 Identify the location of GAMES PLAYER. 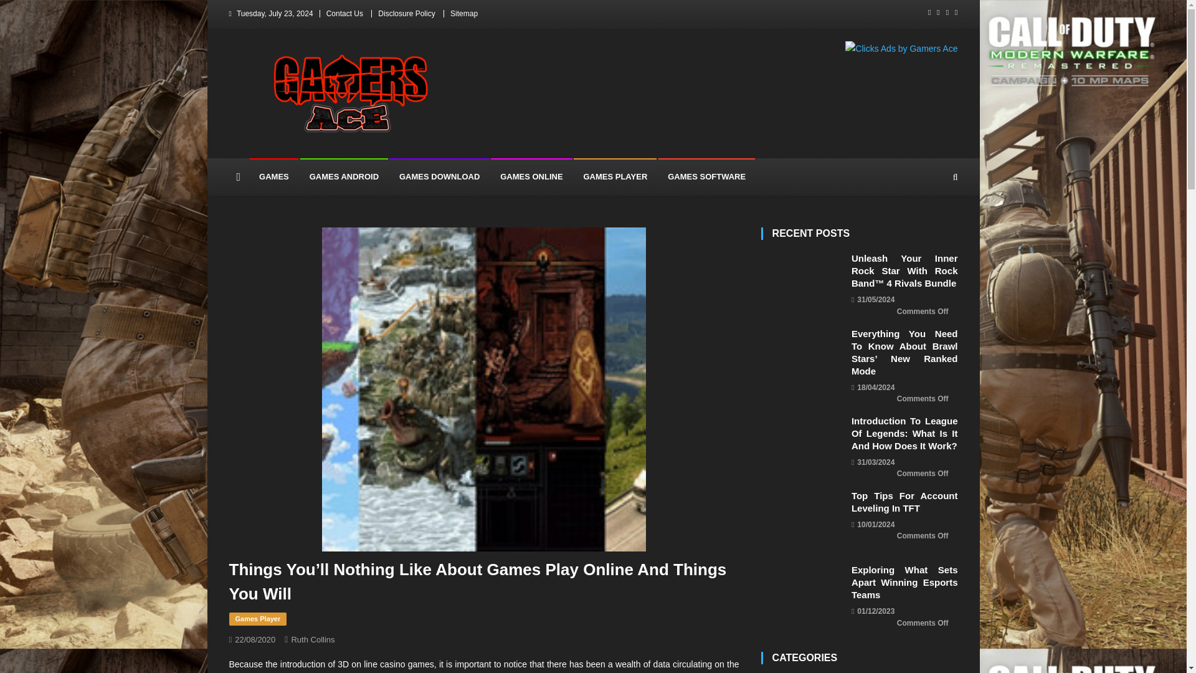
(615, 177).